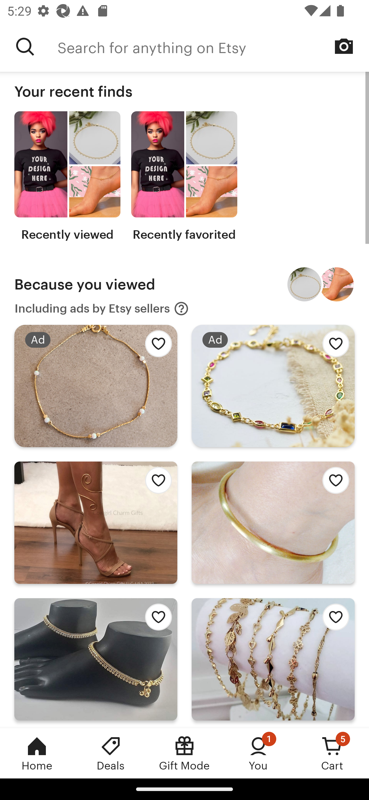 This screenshot has width=369, height=800. Describe the element at coordinates (102, 309) in the screenshot. I see `Including ads by Etsy sellers` at that location.